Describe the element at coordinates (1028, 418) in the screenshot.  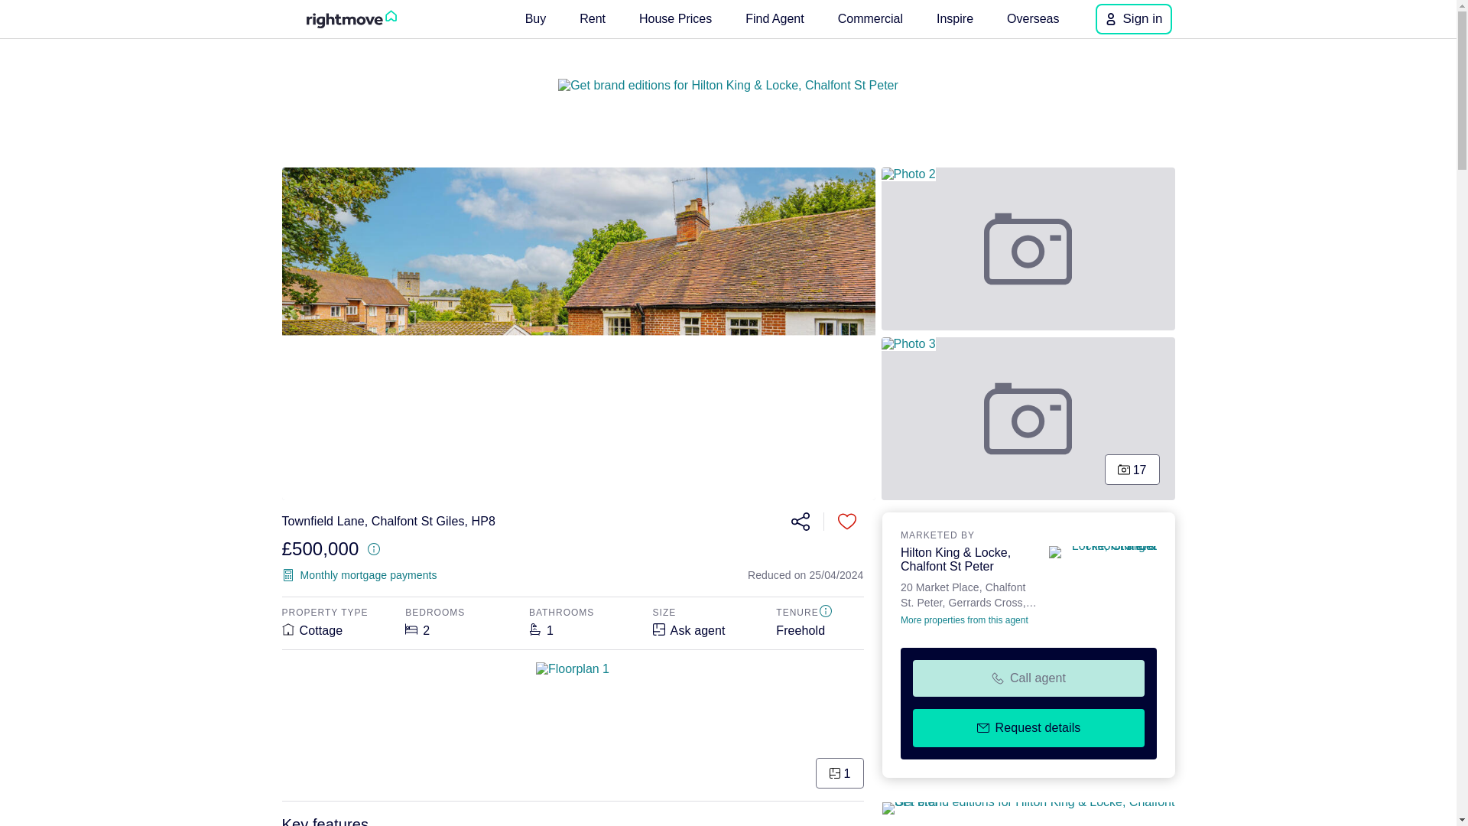
I see `Photo 1` at that location.